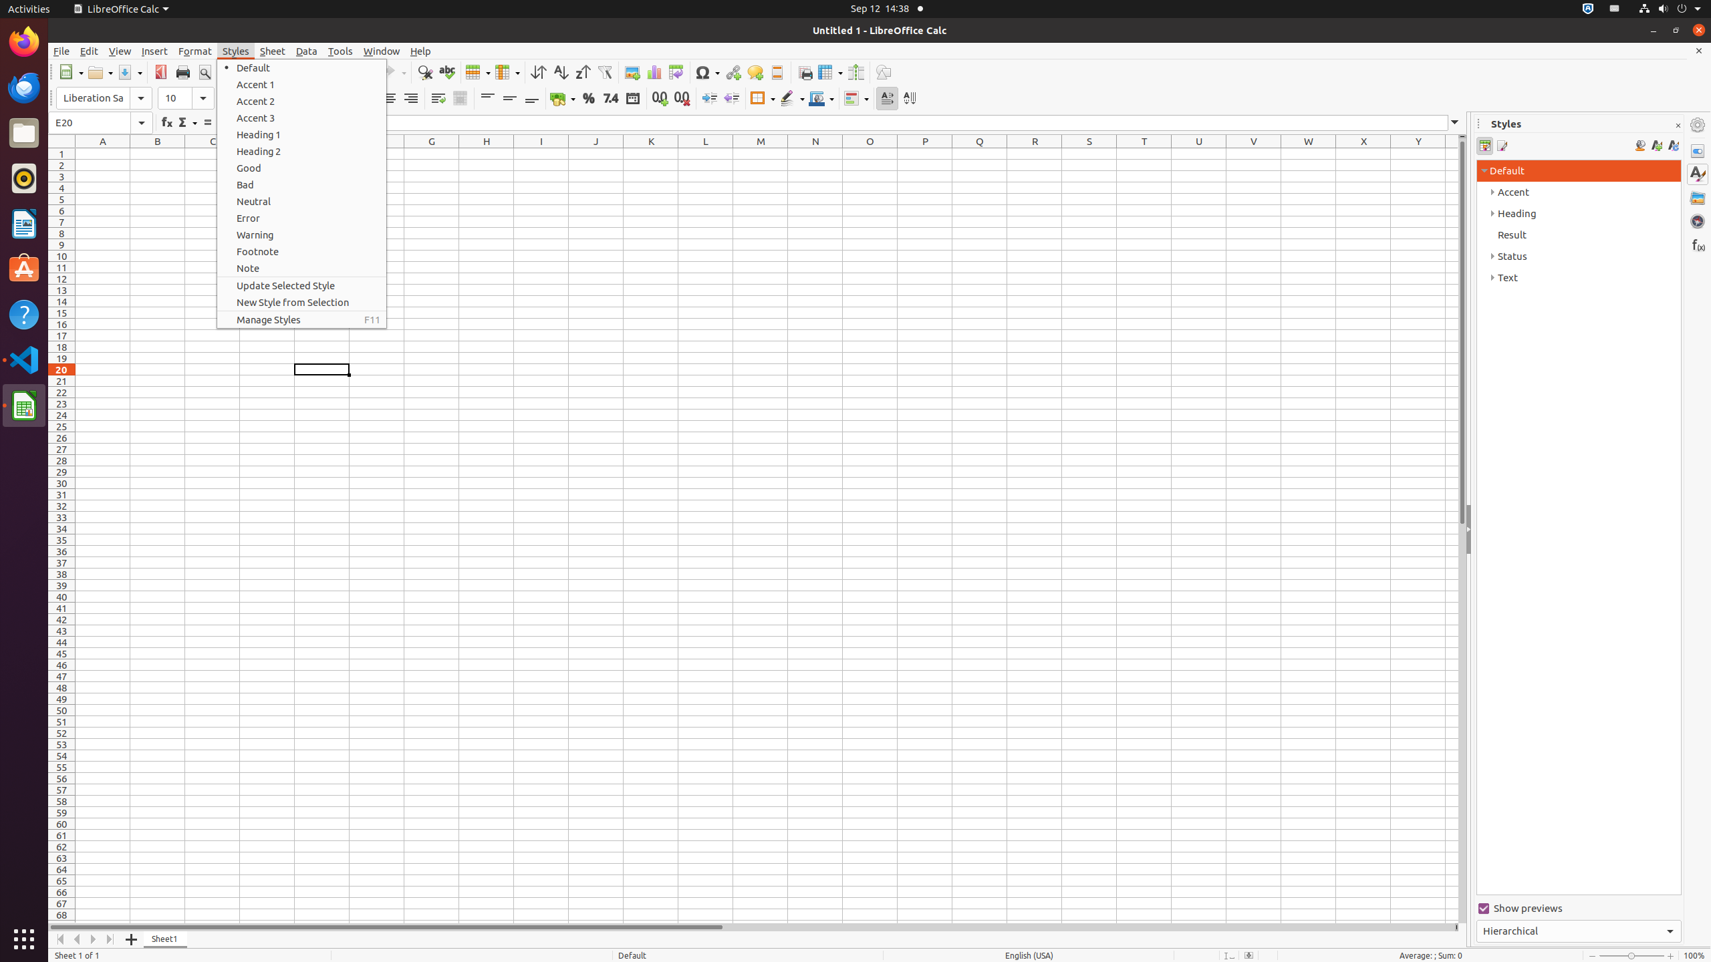  What do you see at coordinates (307, 51) in the screenshot?
I see `Data` at bounding box center [307, 51].